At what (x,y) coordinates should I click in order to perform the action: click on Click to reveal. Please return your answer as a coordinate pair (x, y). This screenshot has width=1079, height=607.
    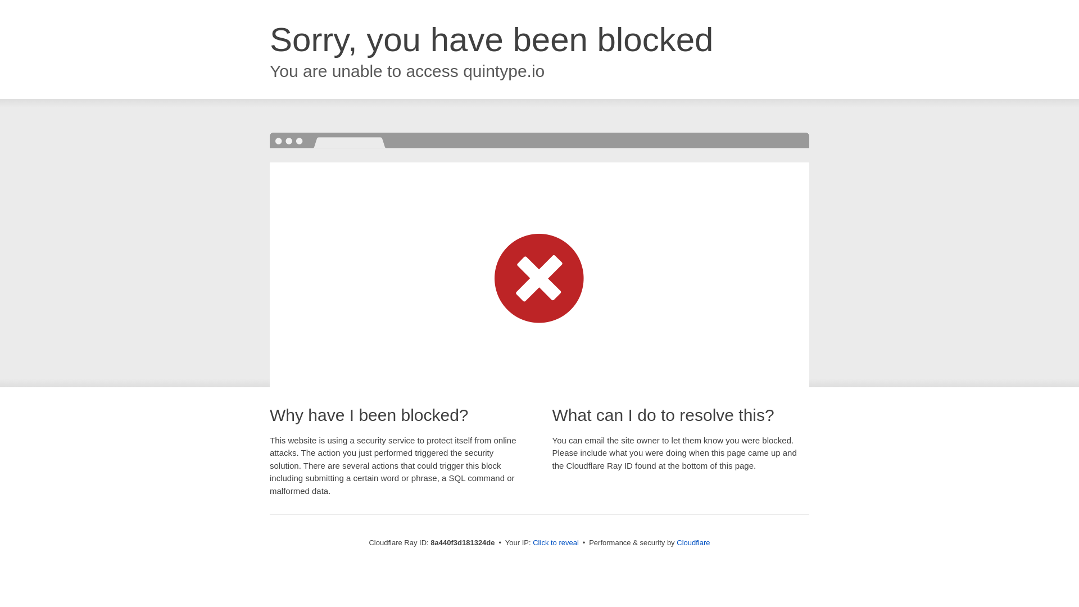
    Looking at the image, I should click on (555, 543).